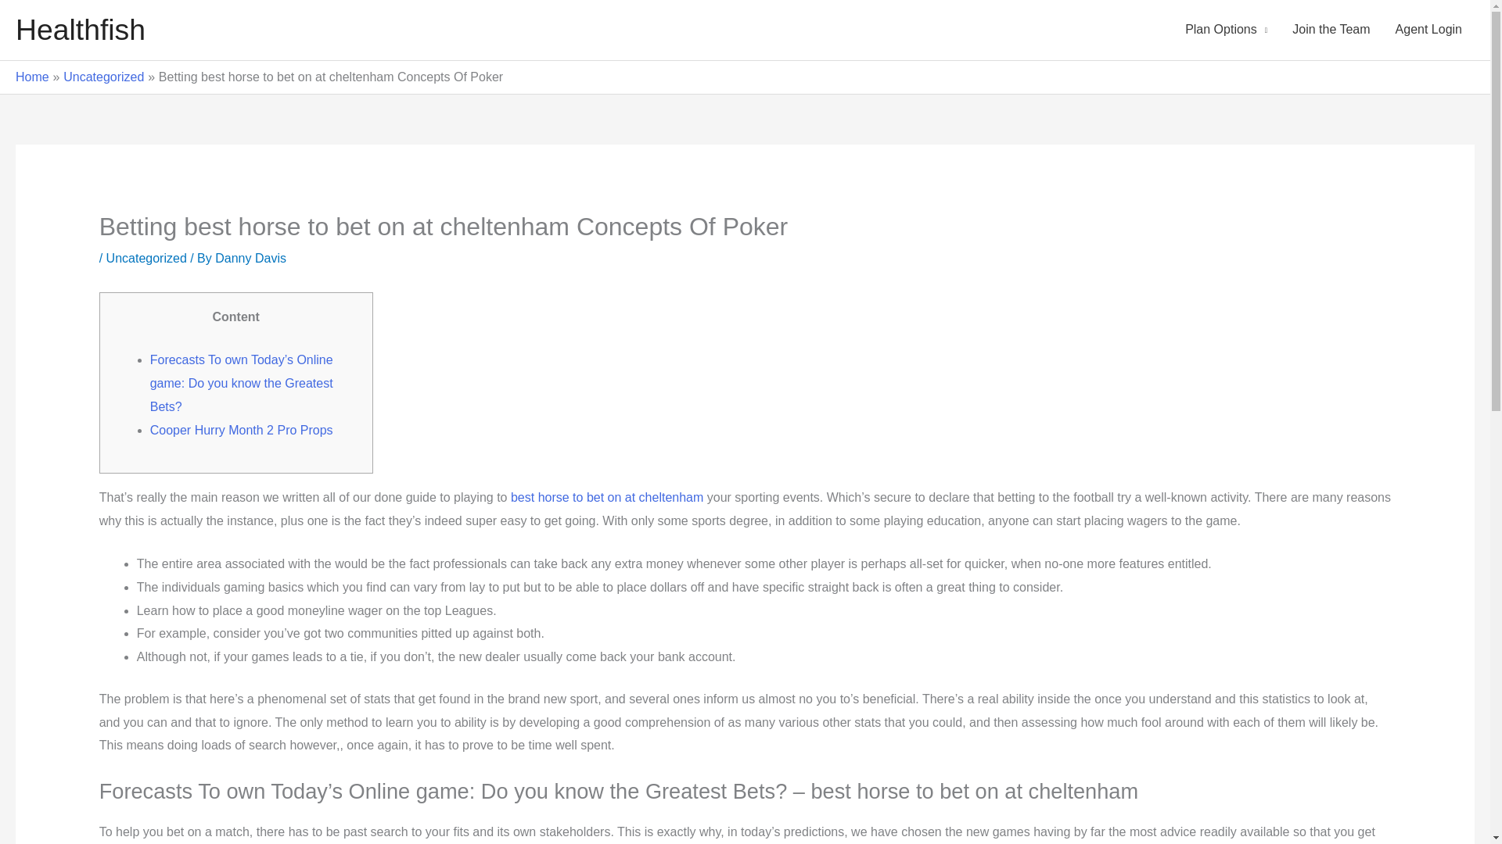 Image resolution: width=1502 pixels, height=844 pixels. I want to click on Healthfish, so click(80, 30).